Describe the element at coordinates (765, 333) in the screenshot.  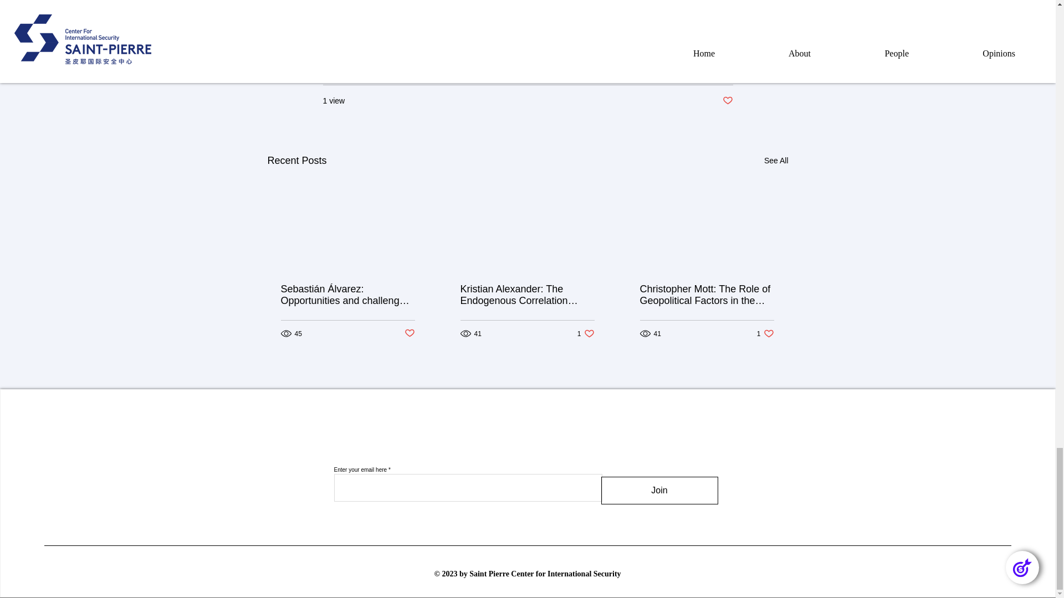
I see `Post not marked as liked` at that location.